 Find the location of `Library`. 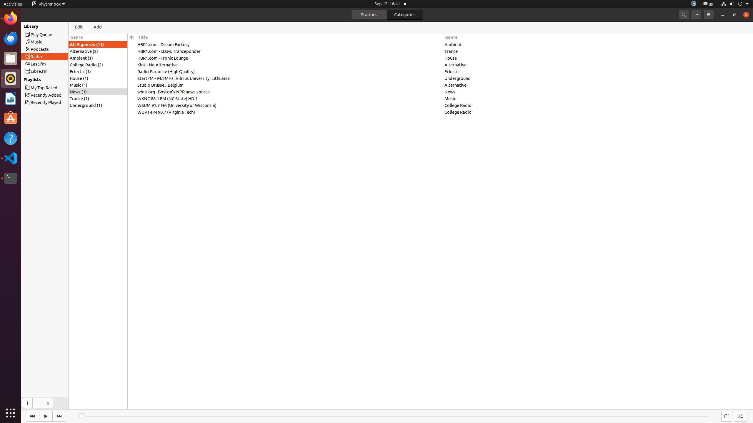

Library is located at coordinates (28, 26).